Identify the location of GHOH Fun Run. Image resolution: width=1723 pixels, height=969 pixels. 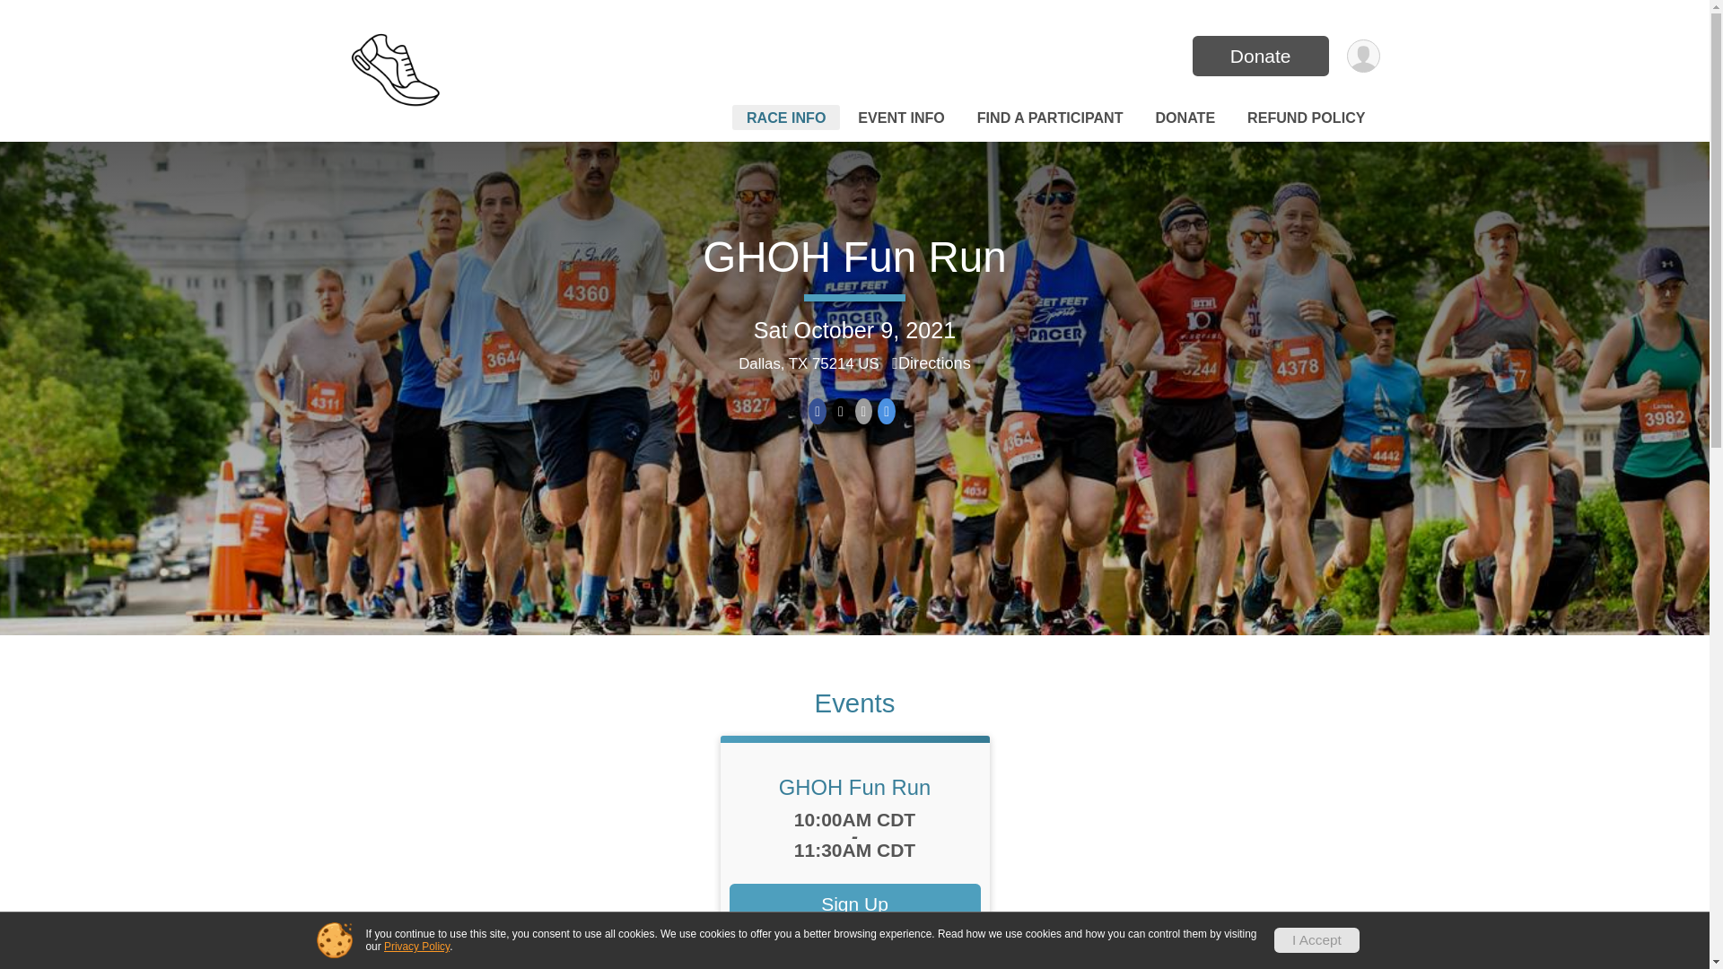
(854, 788).